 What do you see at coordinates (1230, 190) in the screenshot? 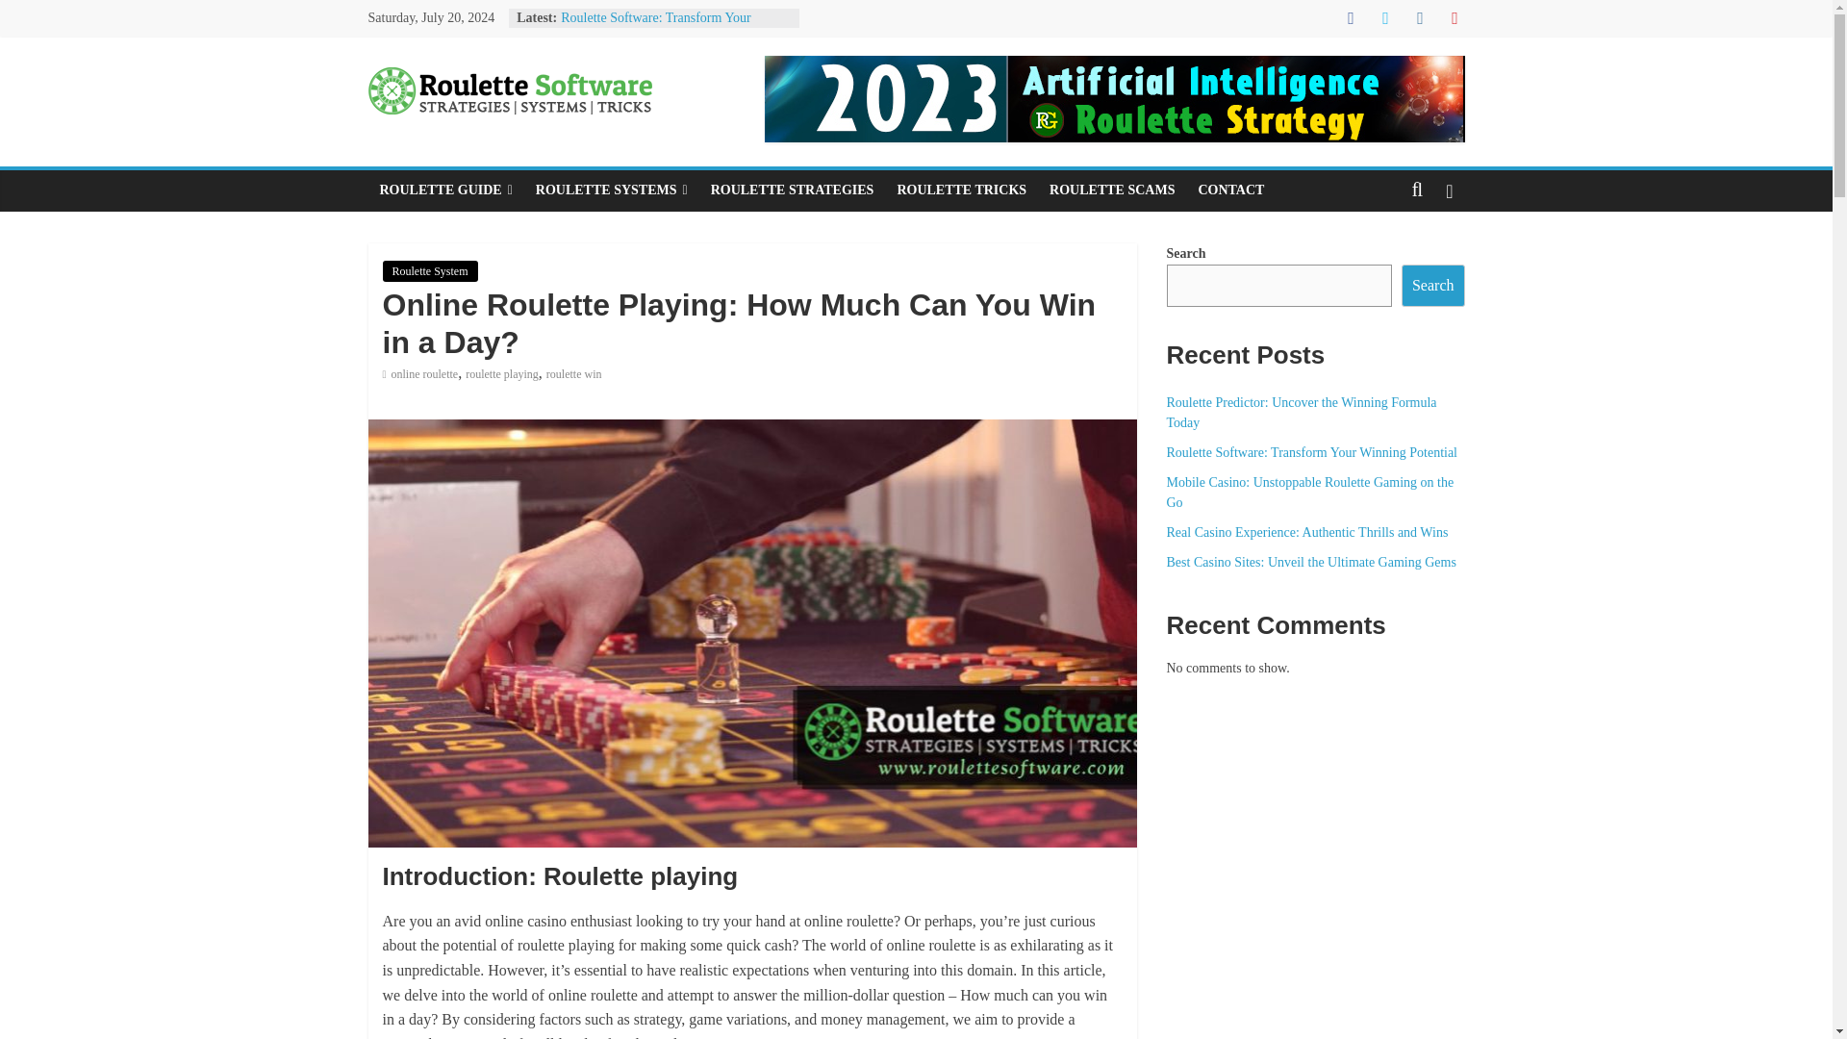
I see `CONTACT` at bounding box center [1230, 190].